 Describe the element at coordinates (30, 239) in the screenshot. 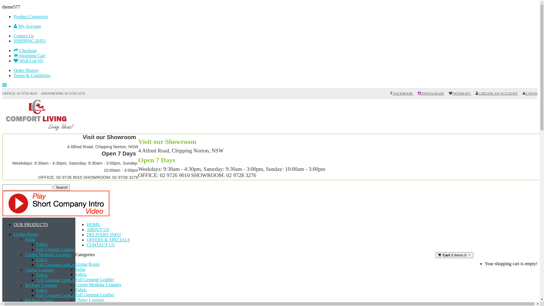

I see `Sofas` at that location.